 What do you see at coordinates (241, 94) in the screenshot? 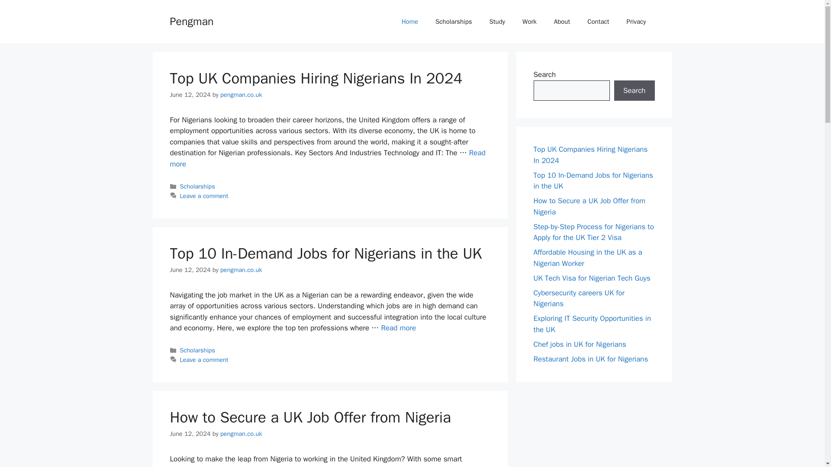
I see `View all posts by pengman.co.uk` at bounding box center [241, 94].